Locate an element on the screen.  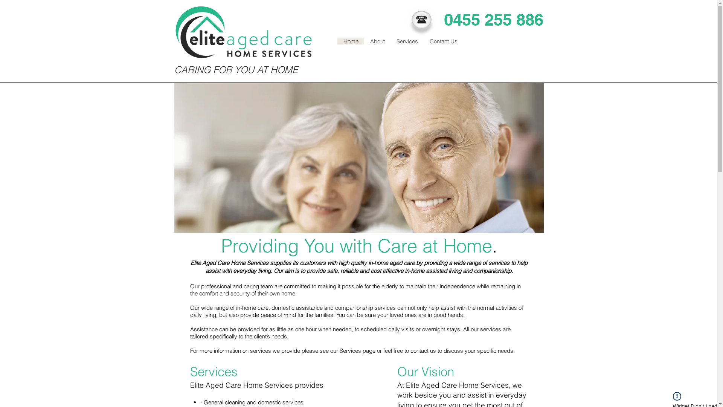
Site Search is located at coordinates (503, 76).